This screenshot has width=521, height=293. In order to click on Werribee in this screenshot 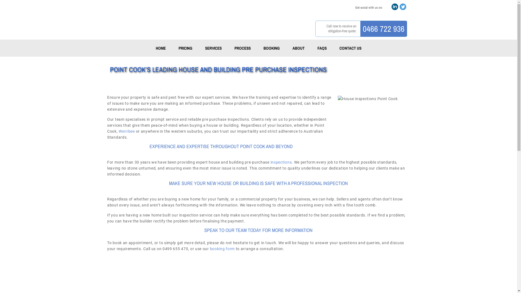, I will do `click(127, 131)`.